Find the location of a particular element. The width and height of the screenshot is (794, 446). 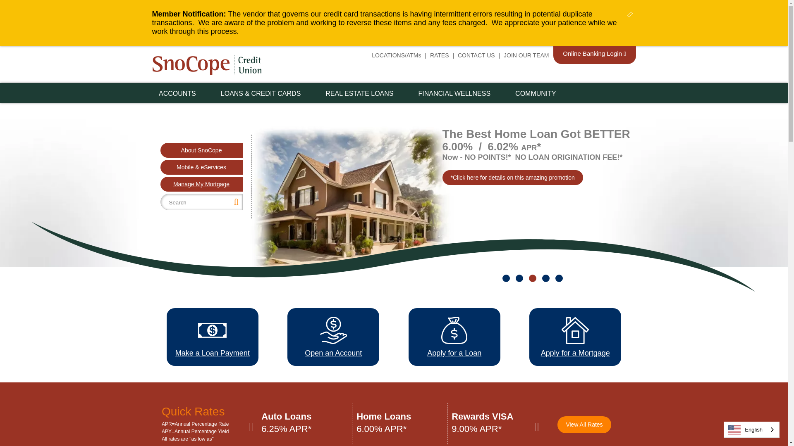

Make a Loan Payment is located at coordinates (212, 330).